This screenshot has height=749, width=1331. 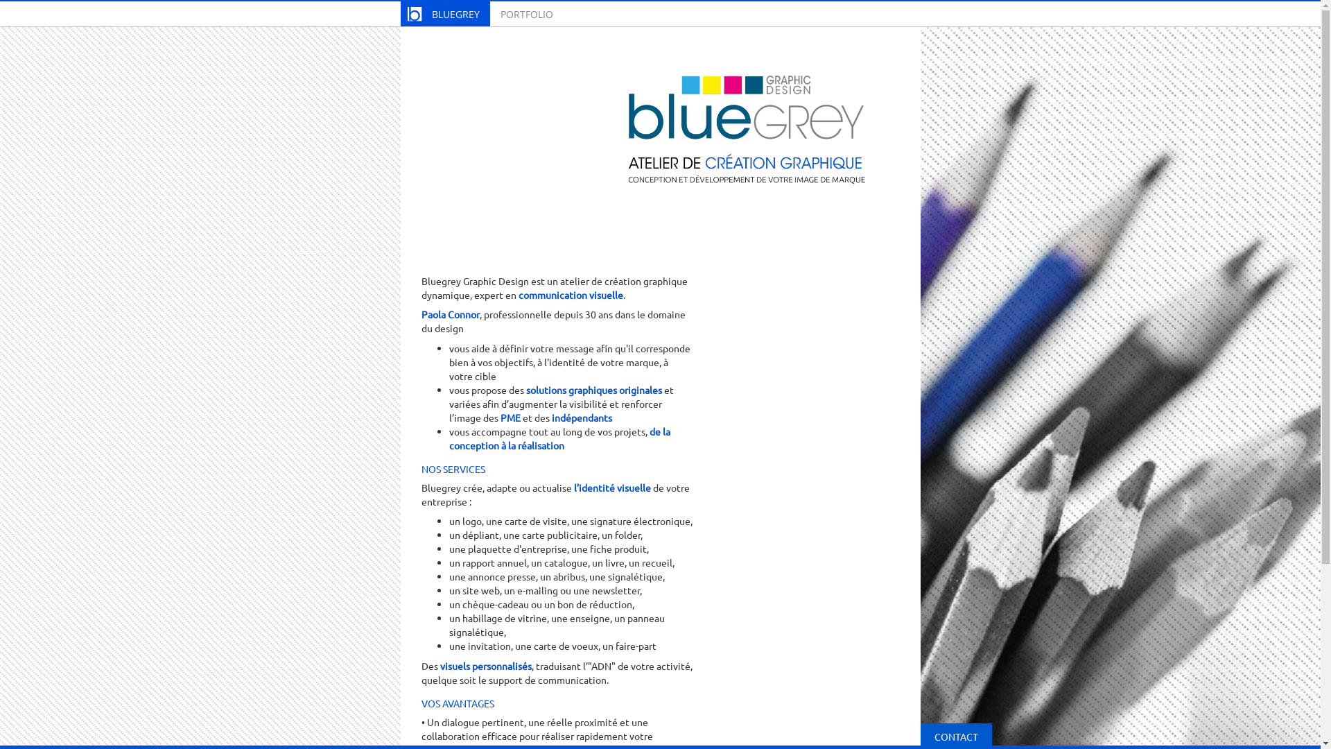 I want to click on PORTFOLIO, so click(x=526, y=14).